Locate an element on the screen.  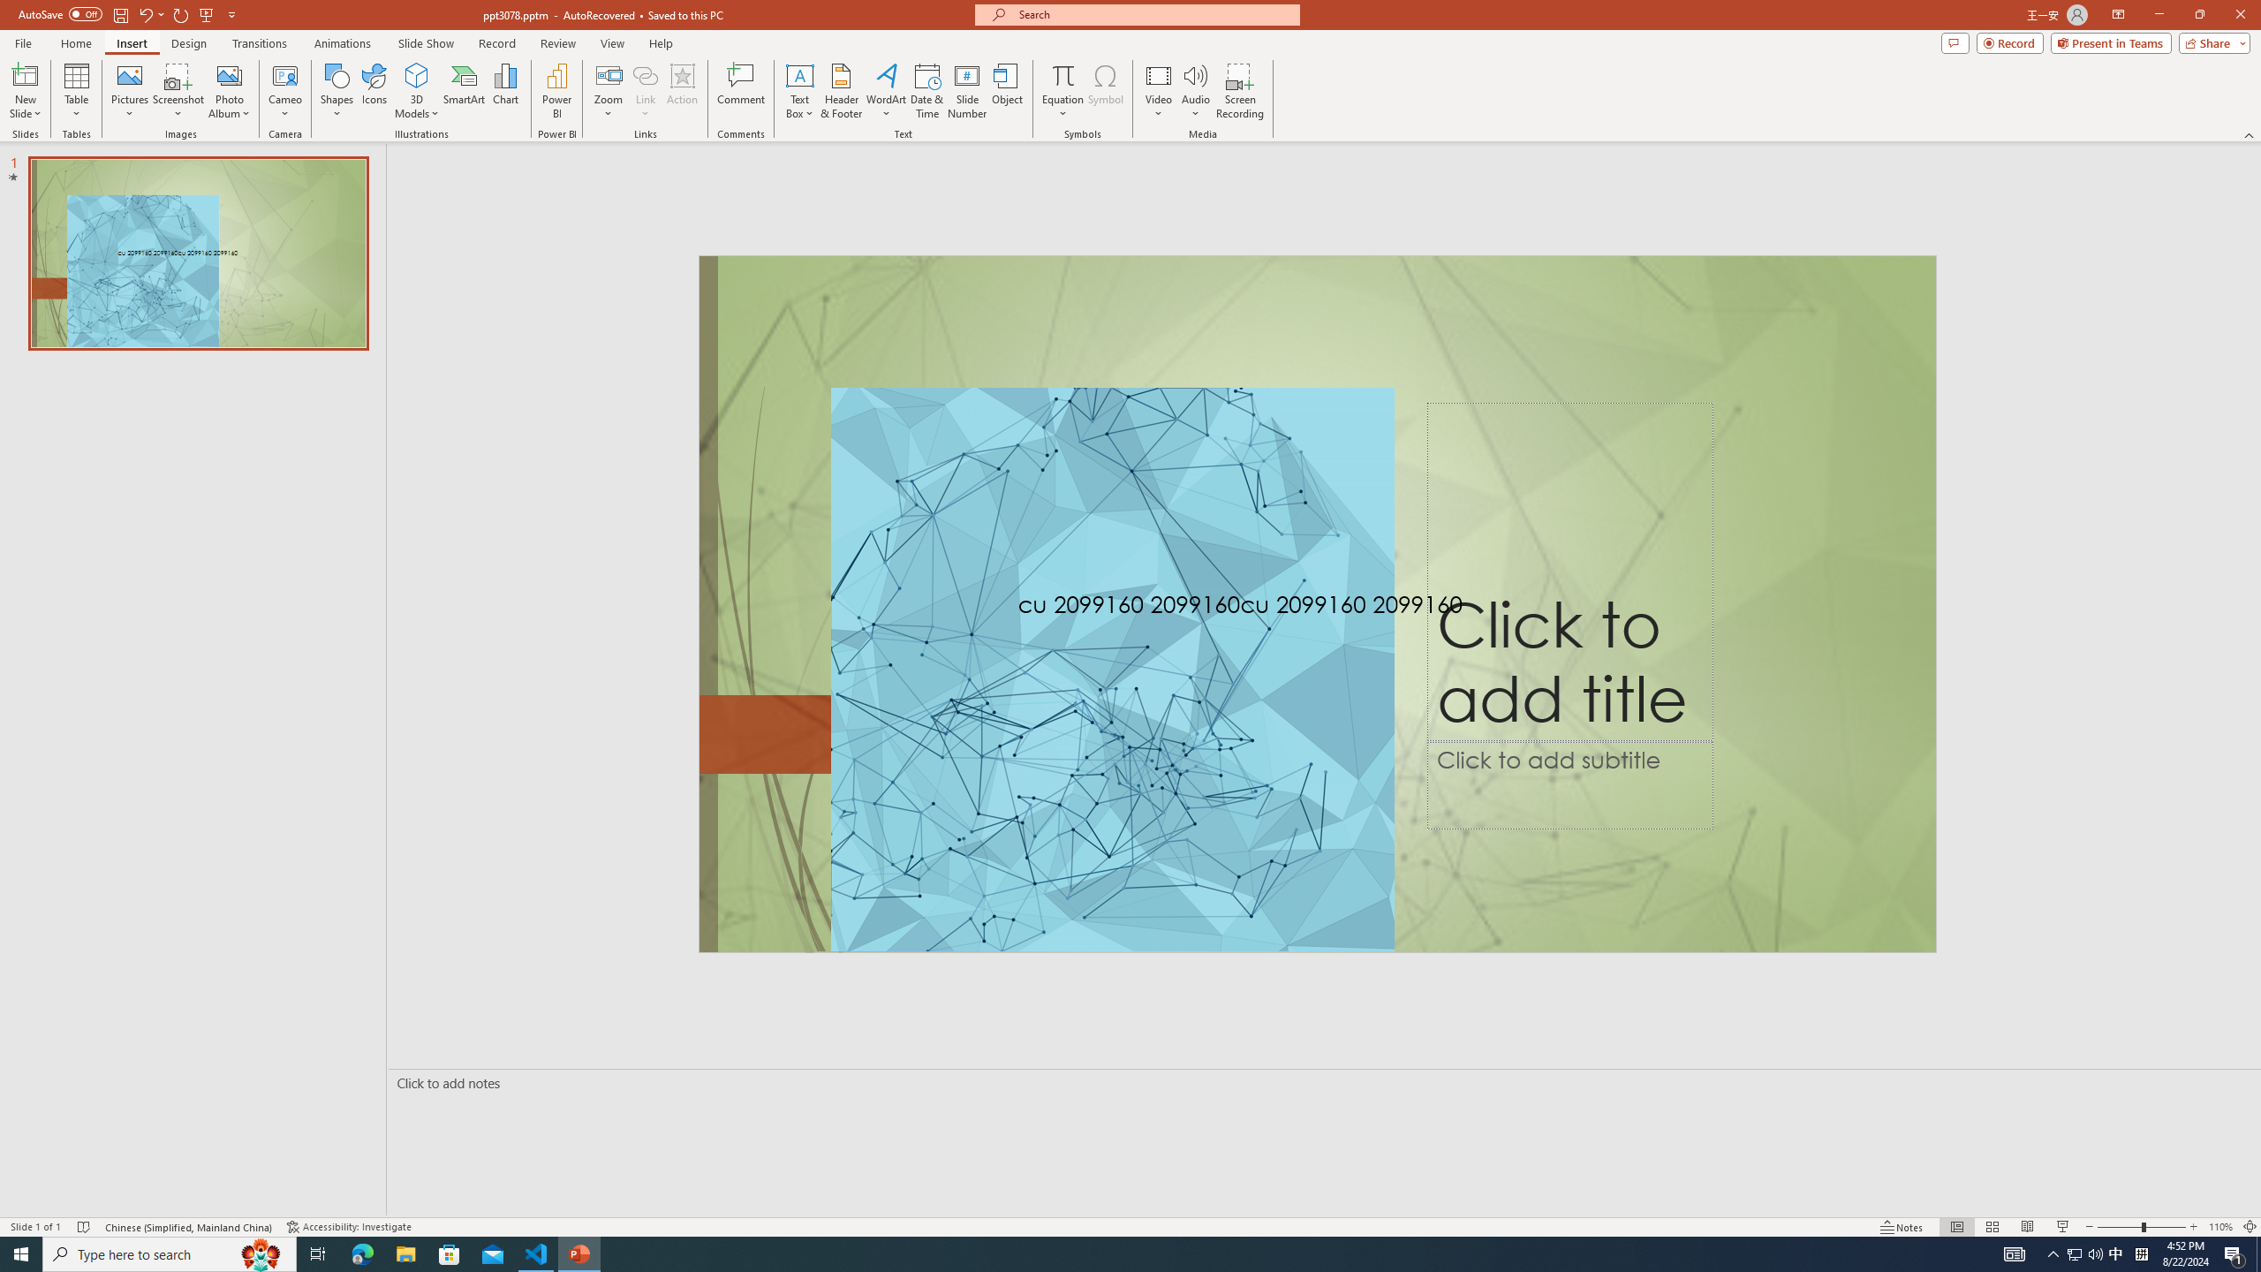
Date & Time... is located at coordinates (927, 91).